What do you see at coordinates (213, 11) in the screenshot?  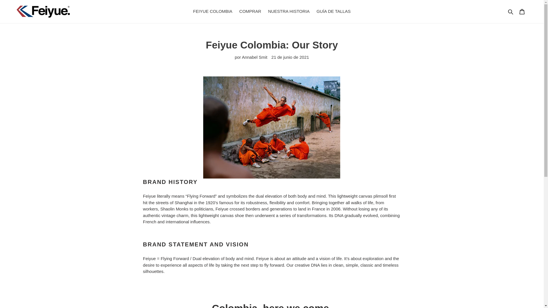 I see `FEIYUE COLOMBIA` at bounding box center [213, 11].